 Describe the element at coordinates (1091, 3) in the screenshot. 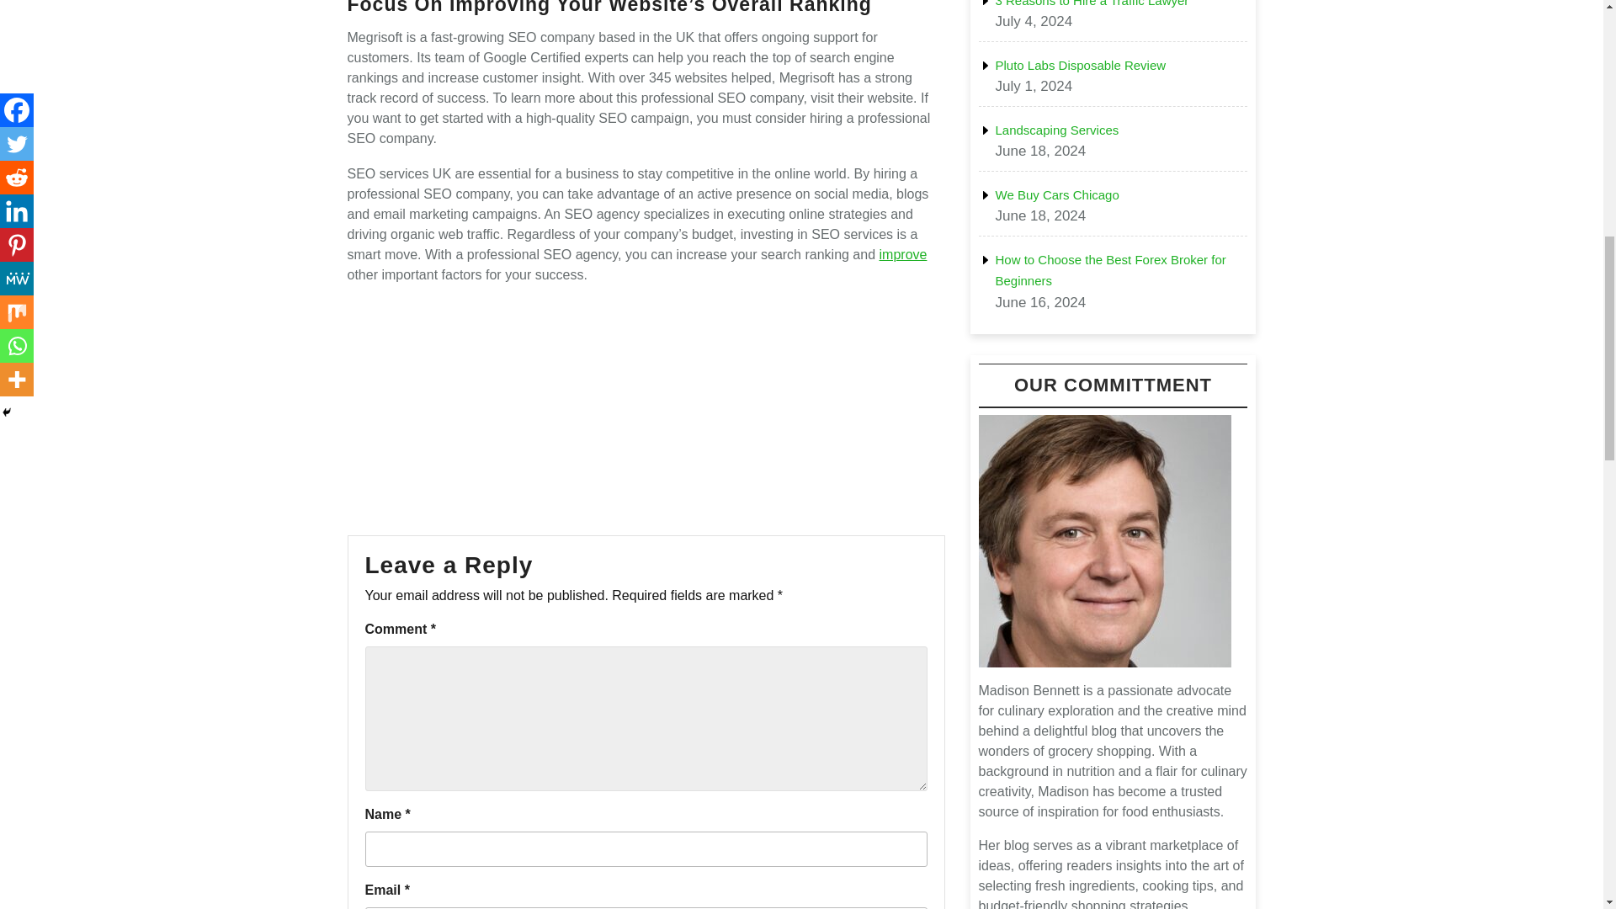

I see `3 Reasons to Hire a Traffic Lawyer` at that location.